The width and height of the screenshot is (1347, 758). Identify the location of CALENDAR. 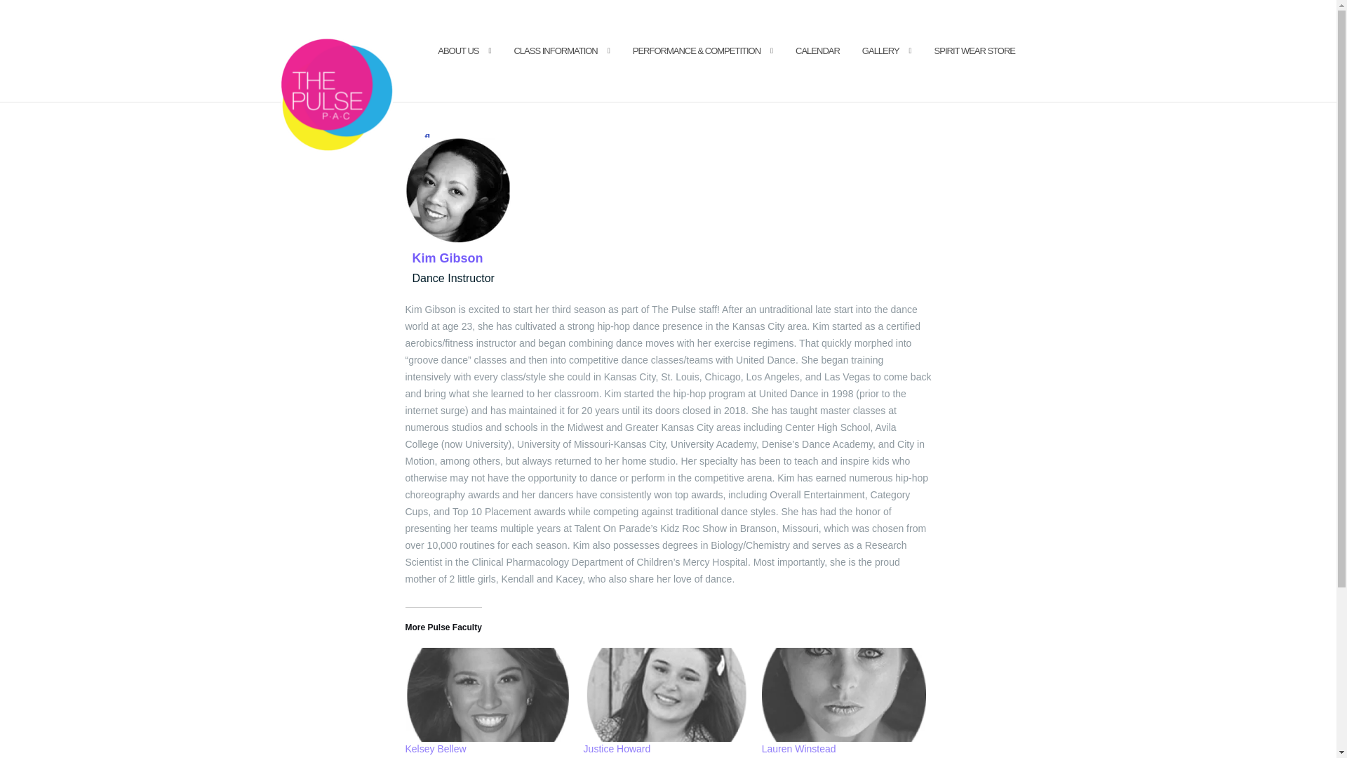
(817, 52).